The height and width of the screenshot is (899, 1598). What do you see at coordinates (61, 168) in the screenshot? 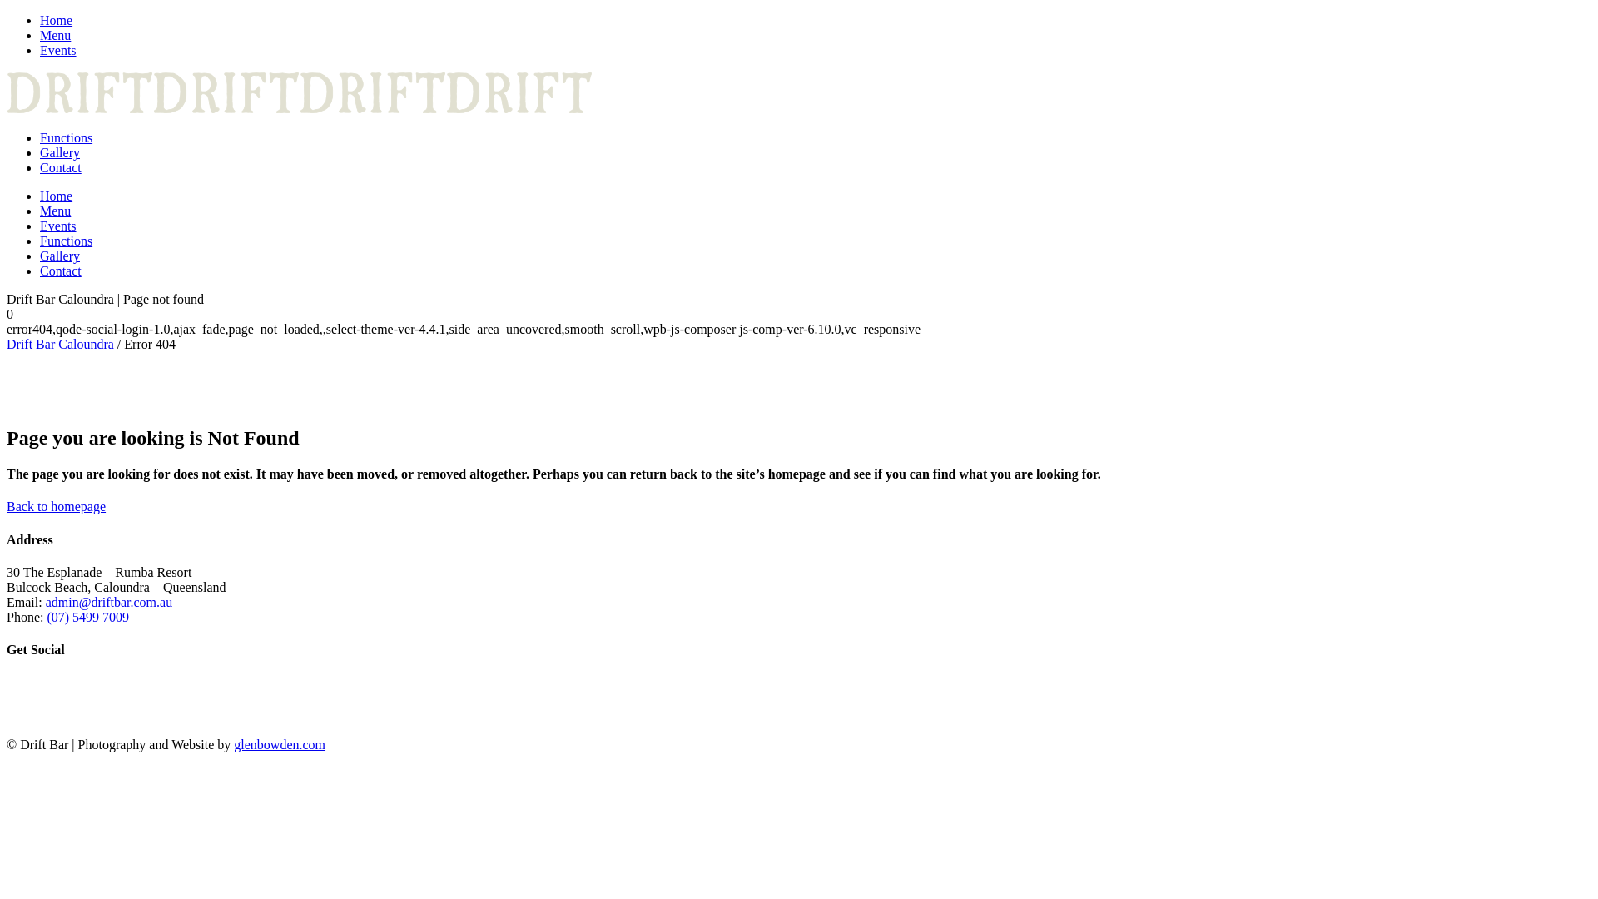
I see `Contact` at bounding box center [61, 168].